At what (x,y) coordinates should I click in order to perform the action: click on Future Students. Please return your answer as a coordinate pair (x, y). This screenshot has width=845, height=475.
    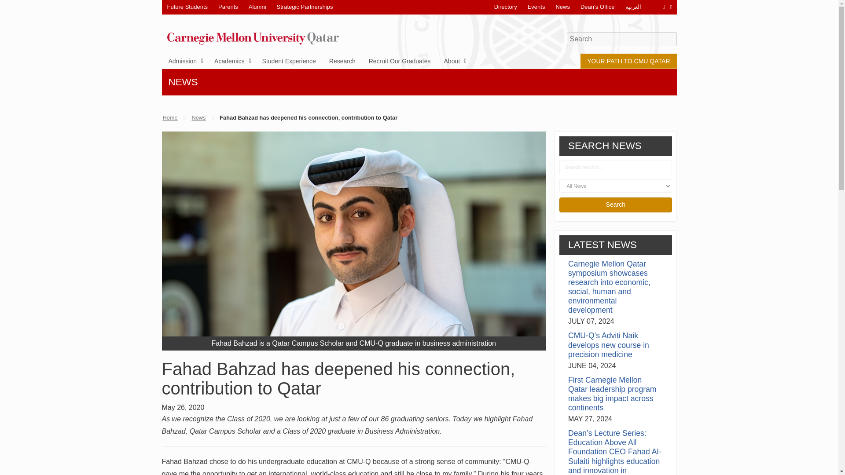
    Looking at the image, I should click on (187, 7).